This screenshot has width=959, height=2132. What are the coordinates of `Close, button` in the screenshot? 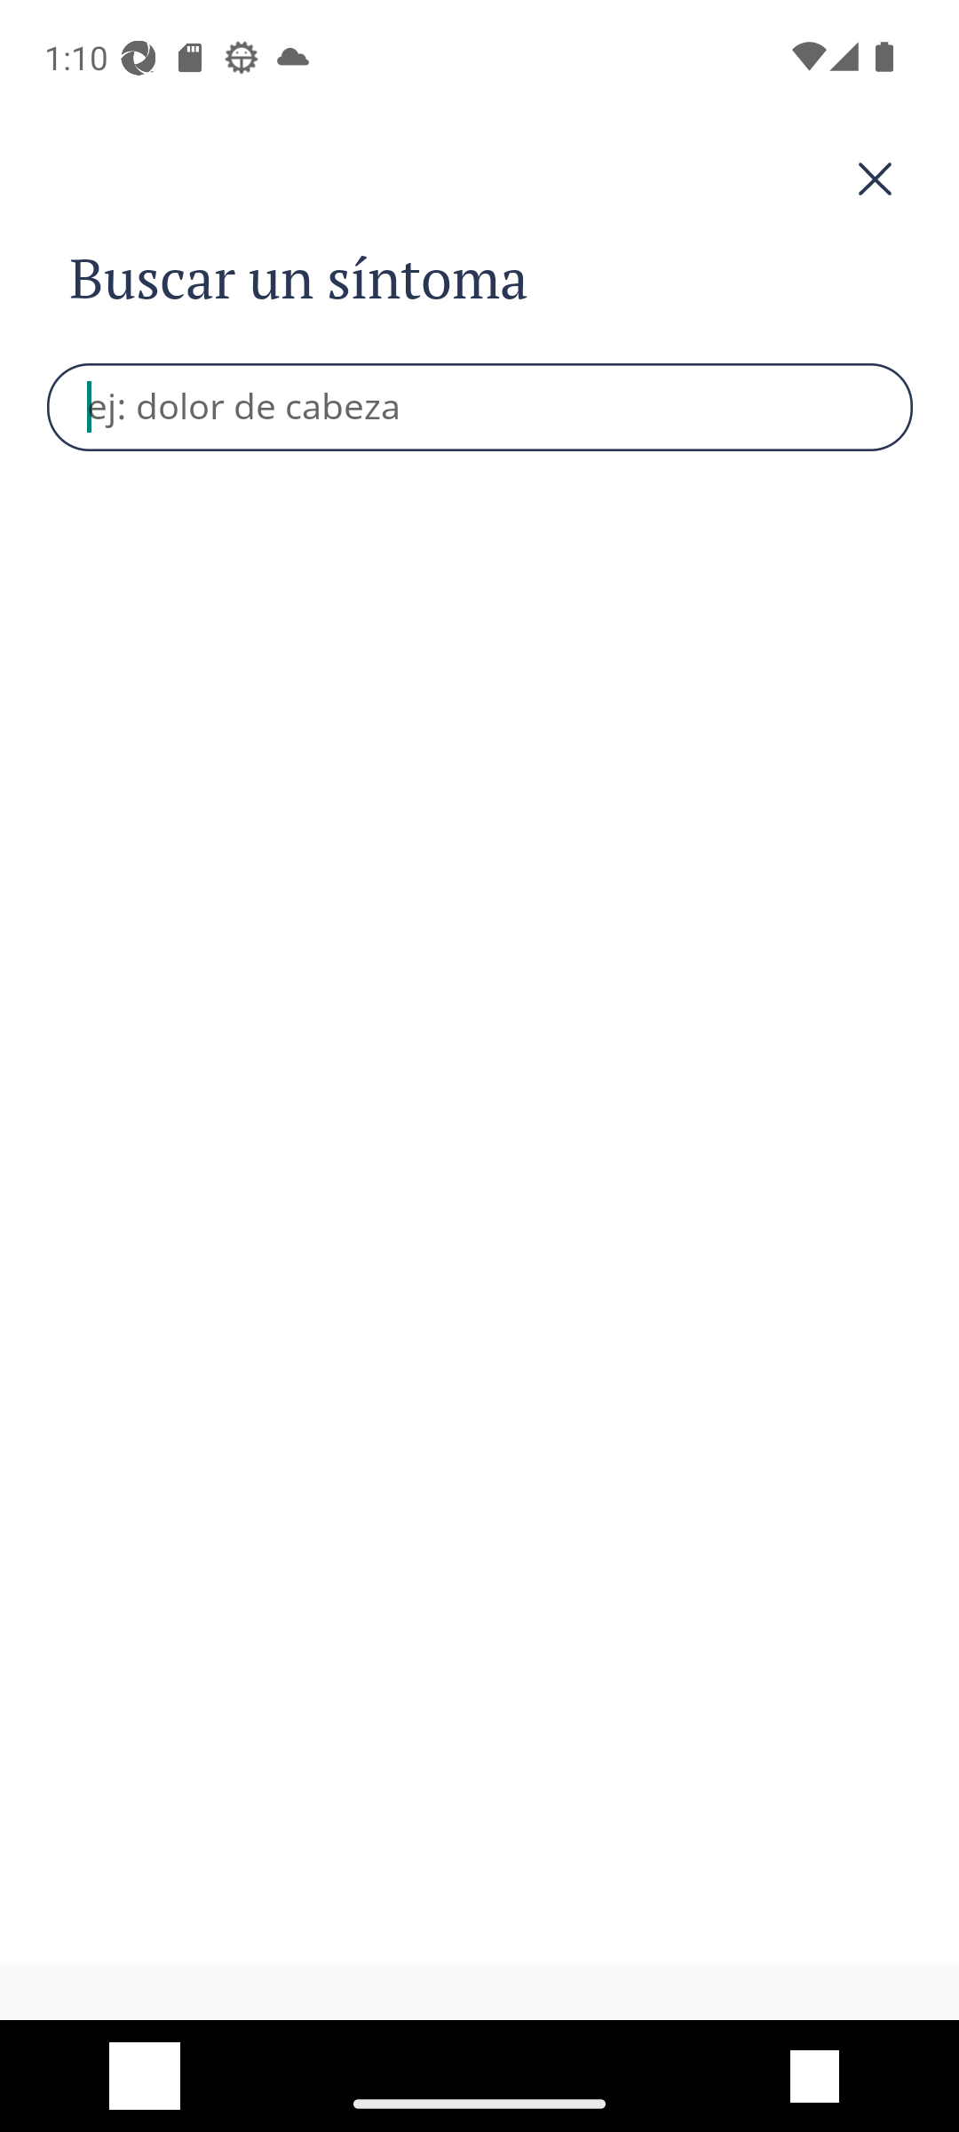 It's located at (479, 179).